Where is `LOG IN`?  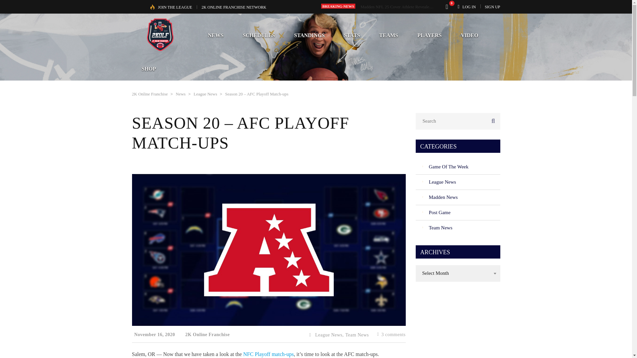 LOG IN is located at coordinates (469, 7).